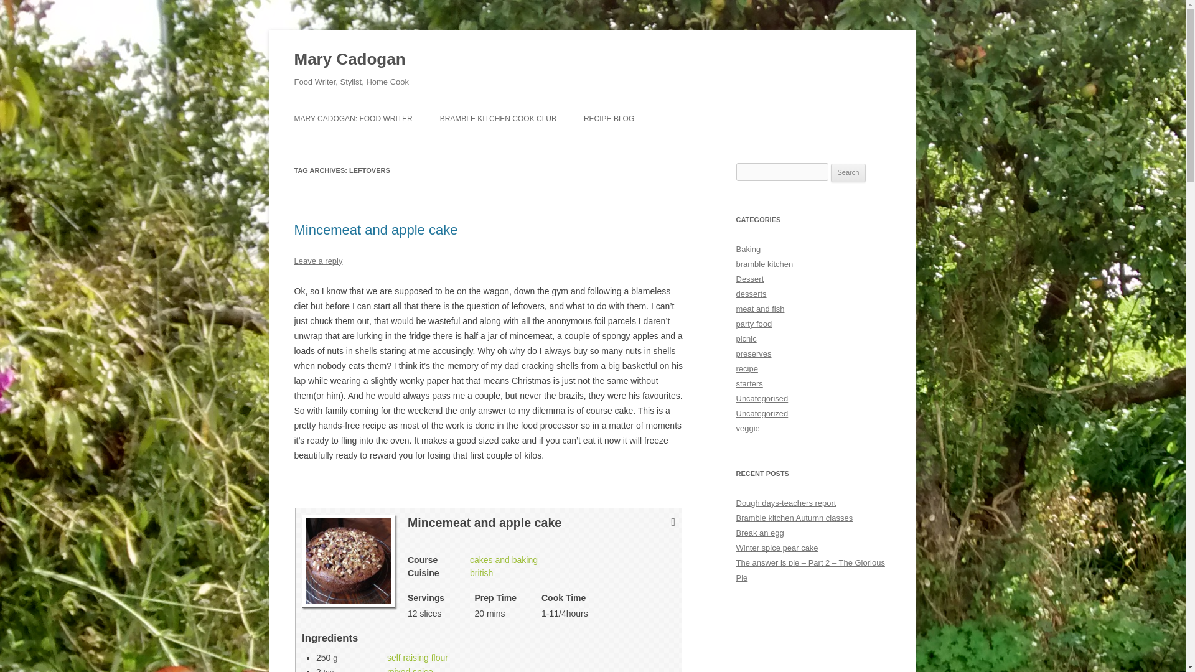 This screenshot has height=672, width=1195. I want to click on ABOUT ME, so click(356, 144).